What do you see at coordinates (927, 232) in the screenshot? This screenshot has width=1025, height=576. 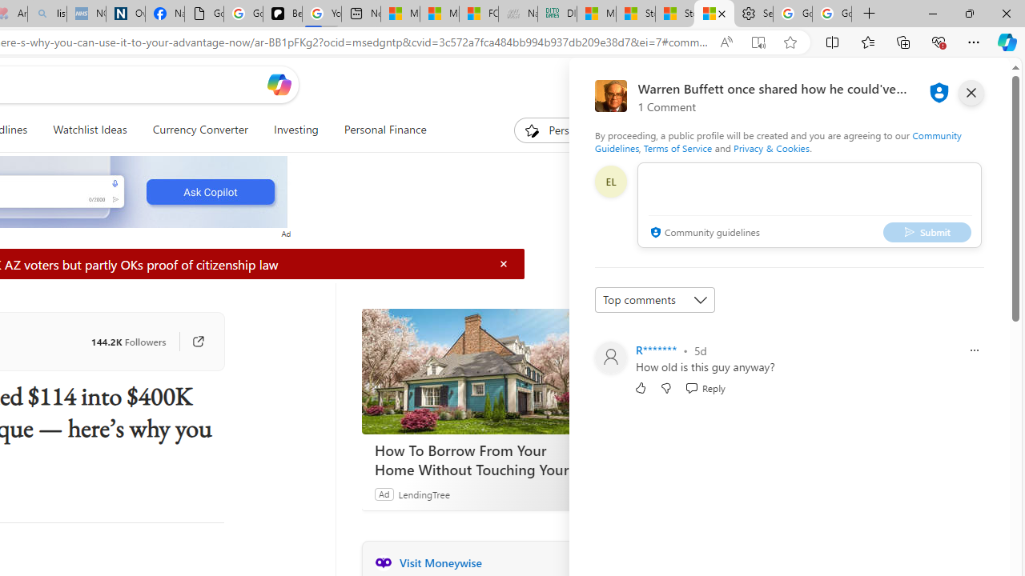 I see `Submit` at bounding box center [927, 232].